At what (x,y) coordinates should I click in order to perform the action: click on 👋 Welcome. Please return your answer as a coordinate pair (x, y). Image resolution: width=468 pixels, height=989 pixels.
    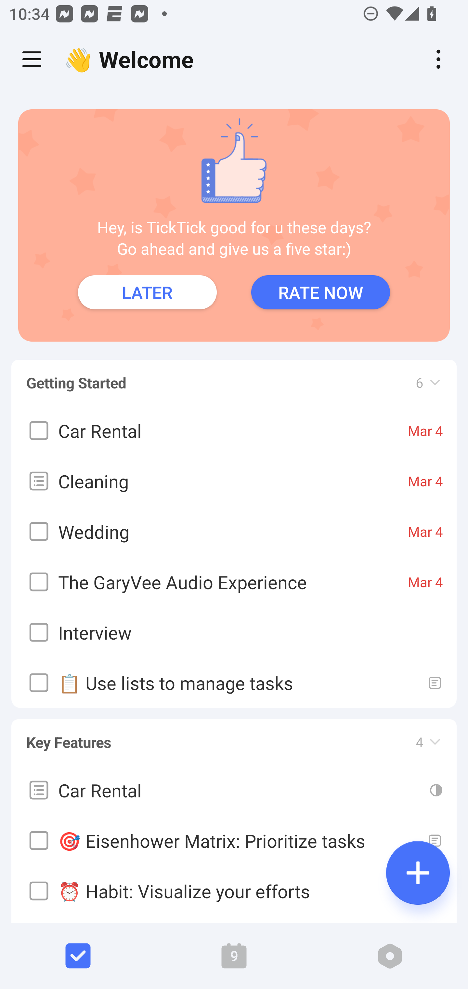
    Looking at the image, I should click on (132, 59).